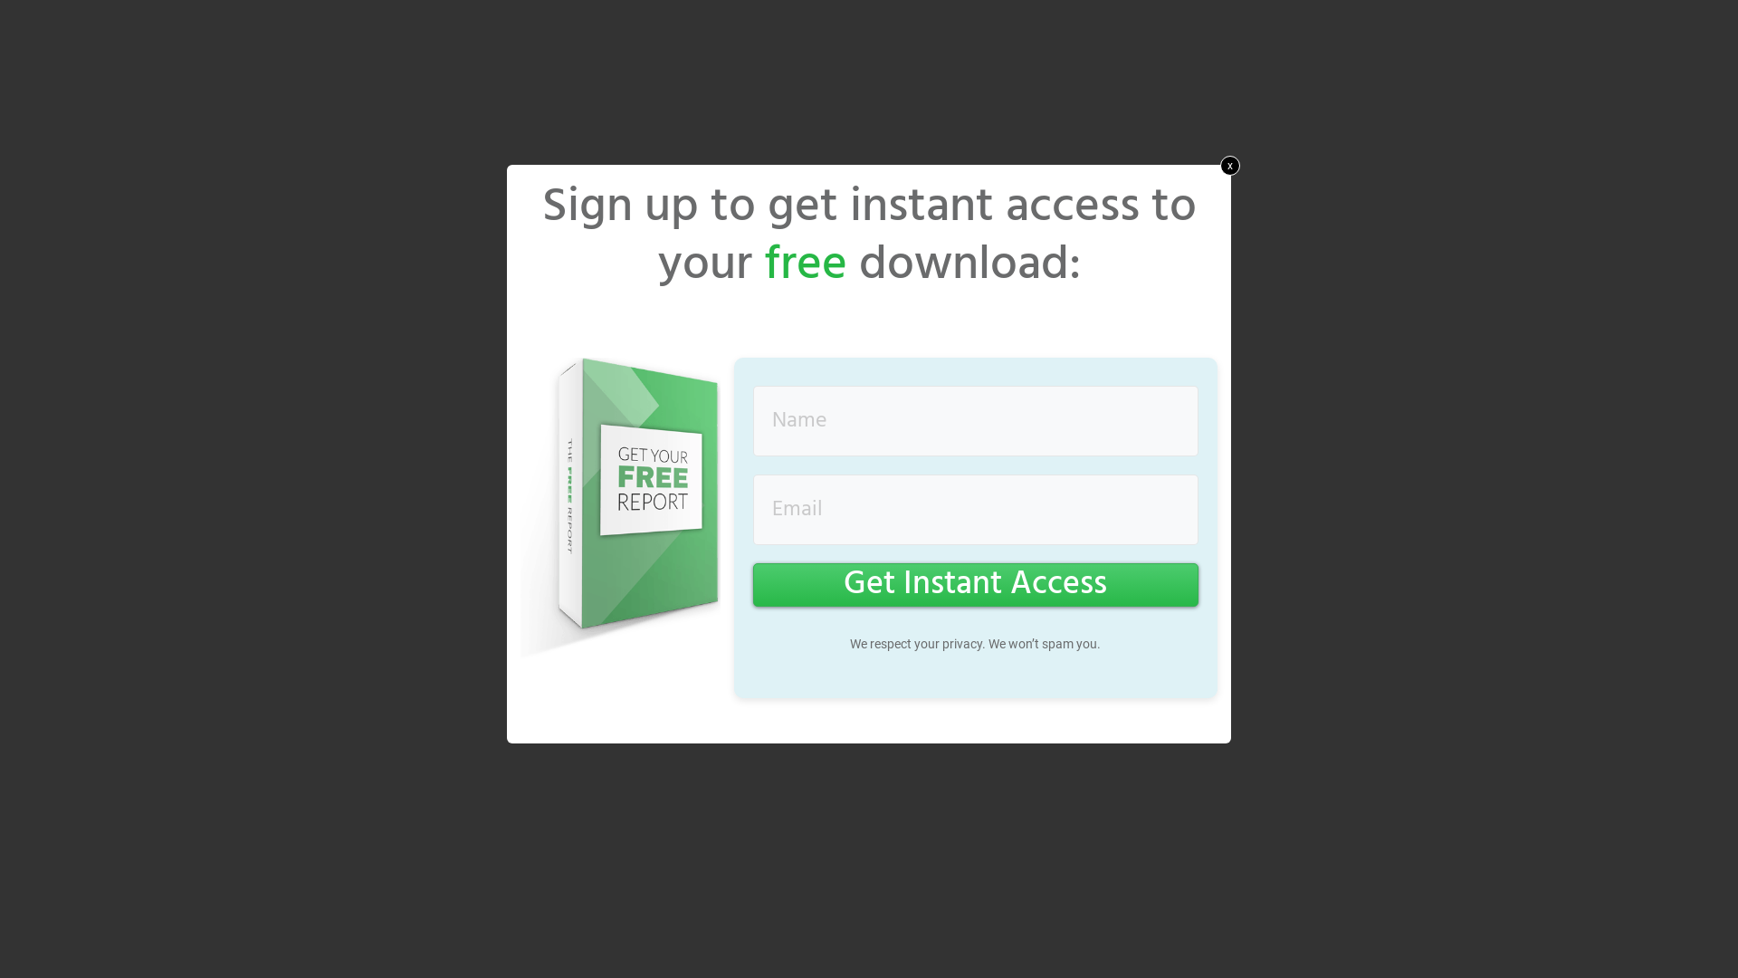  I want to click on mini-squeeze2-product, so click(621, 513).